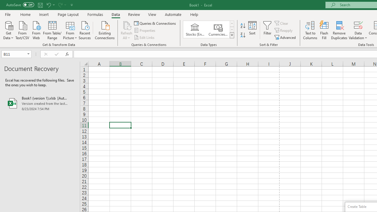  Describe the element at coordinates (36, 30) in the screenshot. I see `From Web` at that location.